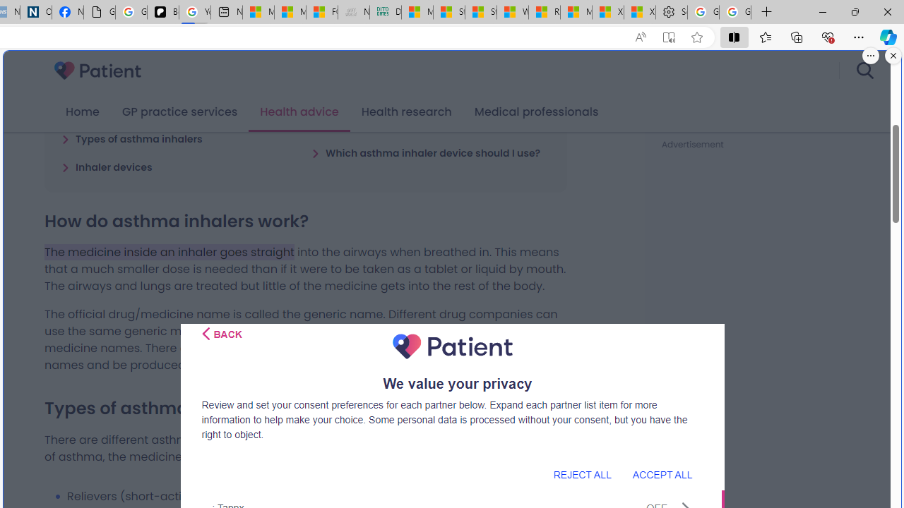 Image resolution: width=904 pixels, height=508 pixels. What do you see at coordinates (887, 11) in the screenshot?
I see `Close` at bounding box center [887, 11].